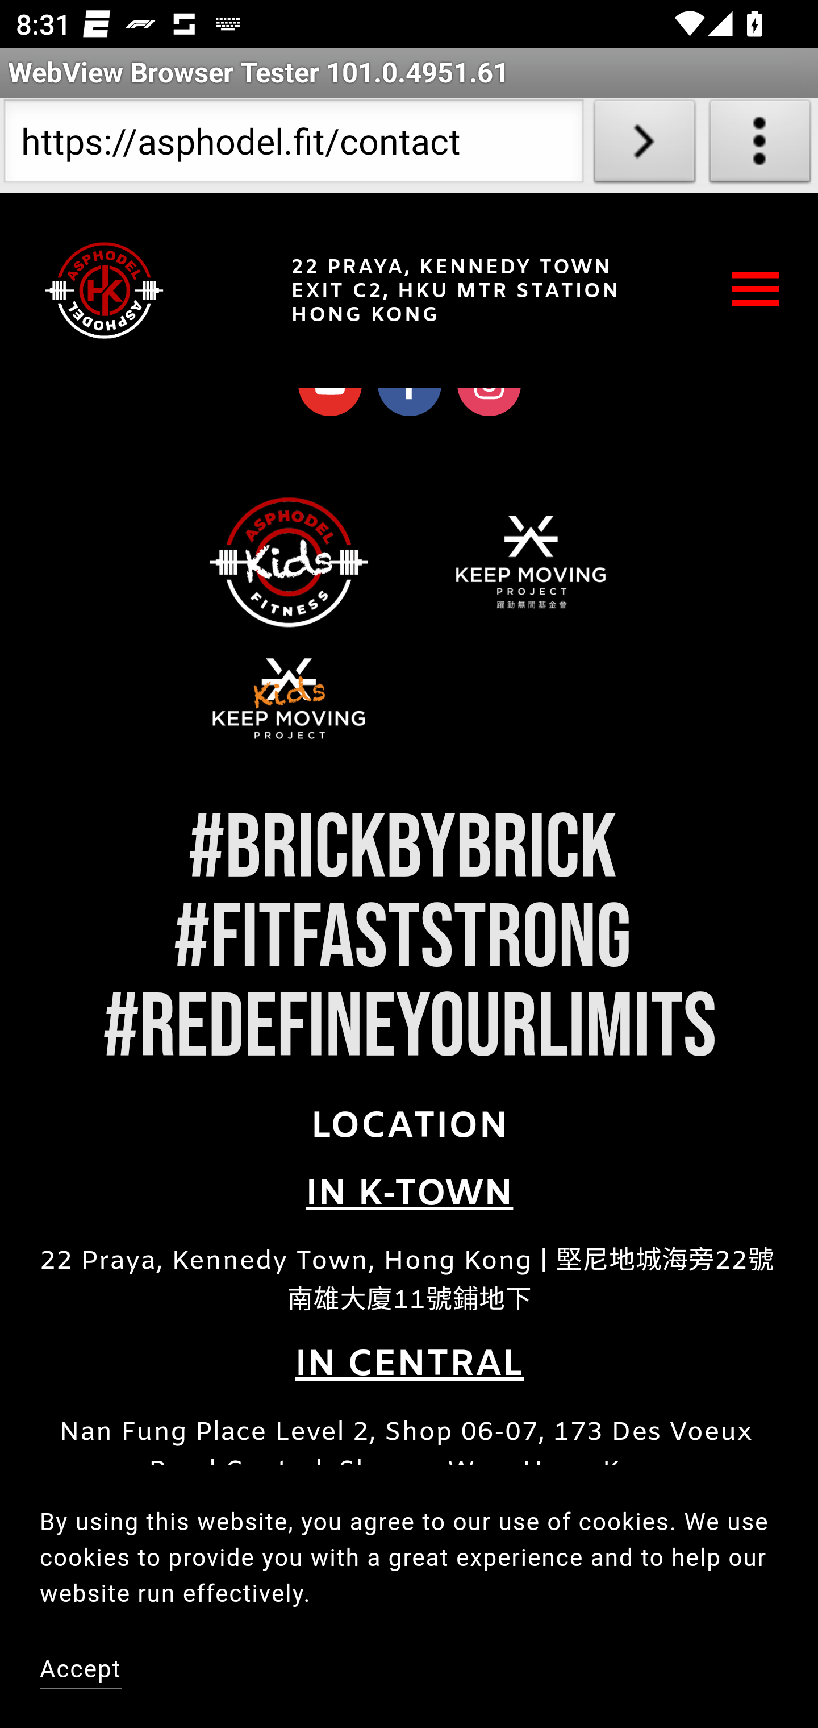 The width and height of the screenshot is (818, 1728). What do you see at coordinates (82, 1672) in the screenshot?
I see `Accept` at bounding box center [82, 1672].